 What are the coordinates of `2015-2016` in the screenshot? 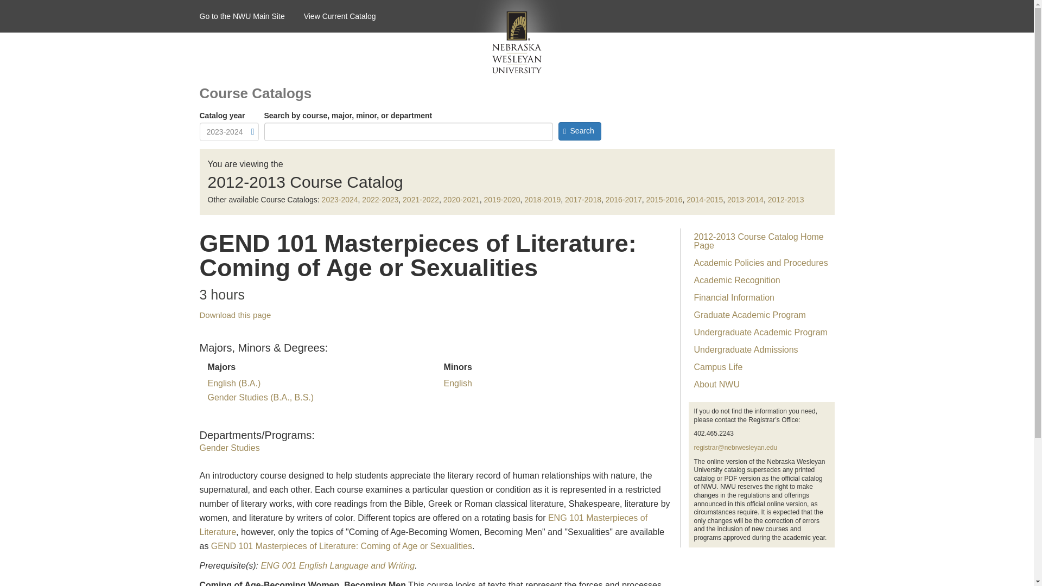 It's located at (664, 199).